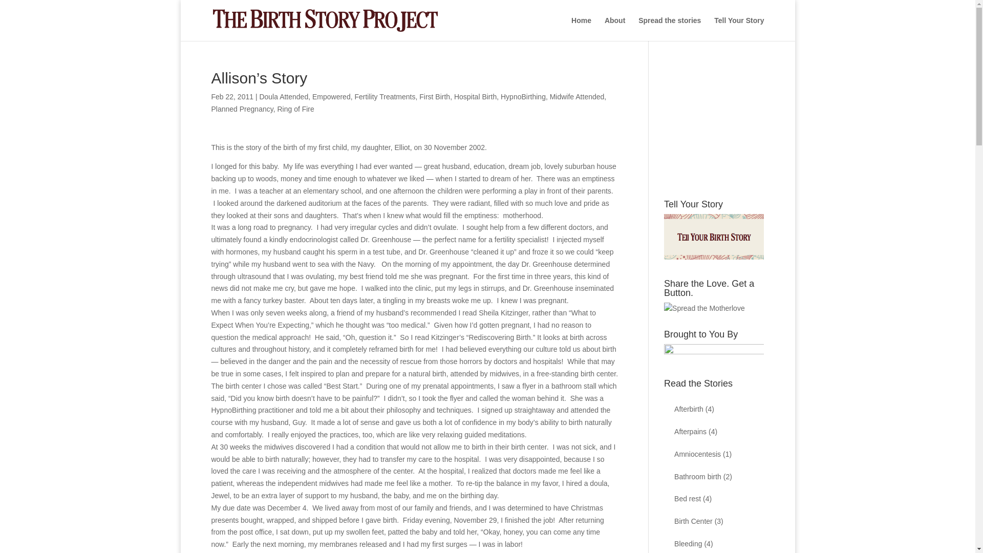 The width and height of the screenshot is (983, 553). I want to click on Tell Your Story, so click(739, 29).